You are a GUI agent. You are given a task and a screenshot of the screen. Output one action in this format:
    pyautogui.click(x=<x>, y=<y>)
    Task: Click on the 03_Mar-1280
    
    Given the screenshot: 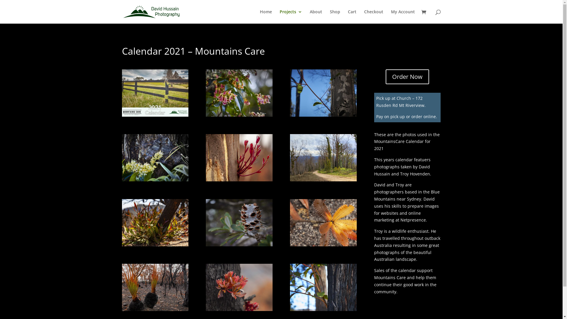 What is the action you would take?
    pyautogui.click(x=155, y=310)
    